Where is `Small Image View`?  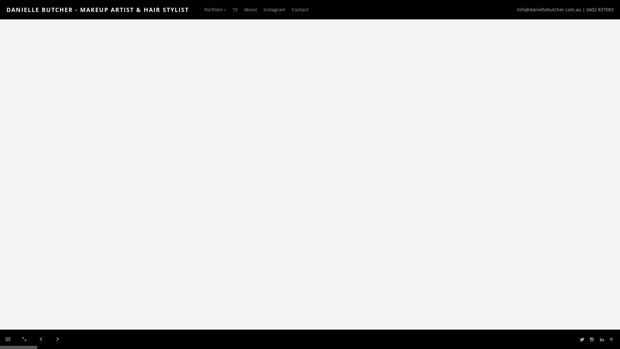
Small Image View is located at coordinates (8, 338).